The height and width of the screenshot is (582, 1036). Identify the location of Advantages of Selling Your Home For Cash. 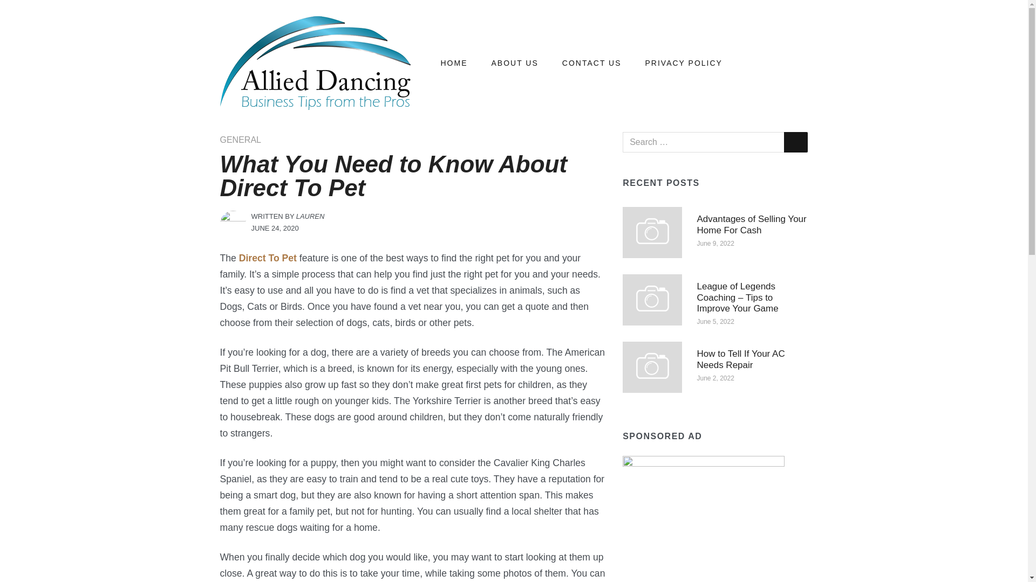
(652, 232).